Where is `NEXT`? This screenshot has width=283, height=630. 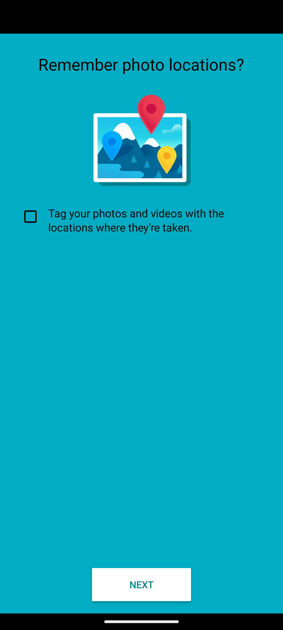 NEXT is located at coordinates (141, 584).